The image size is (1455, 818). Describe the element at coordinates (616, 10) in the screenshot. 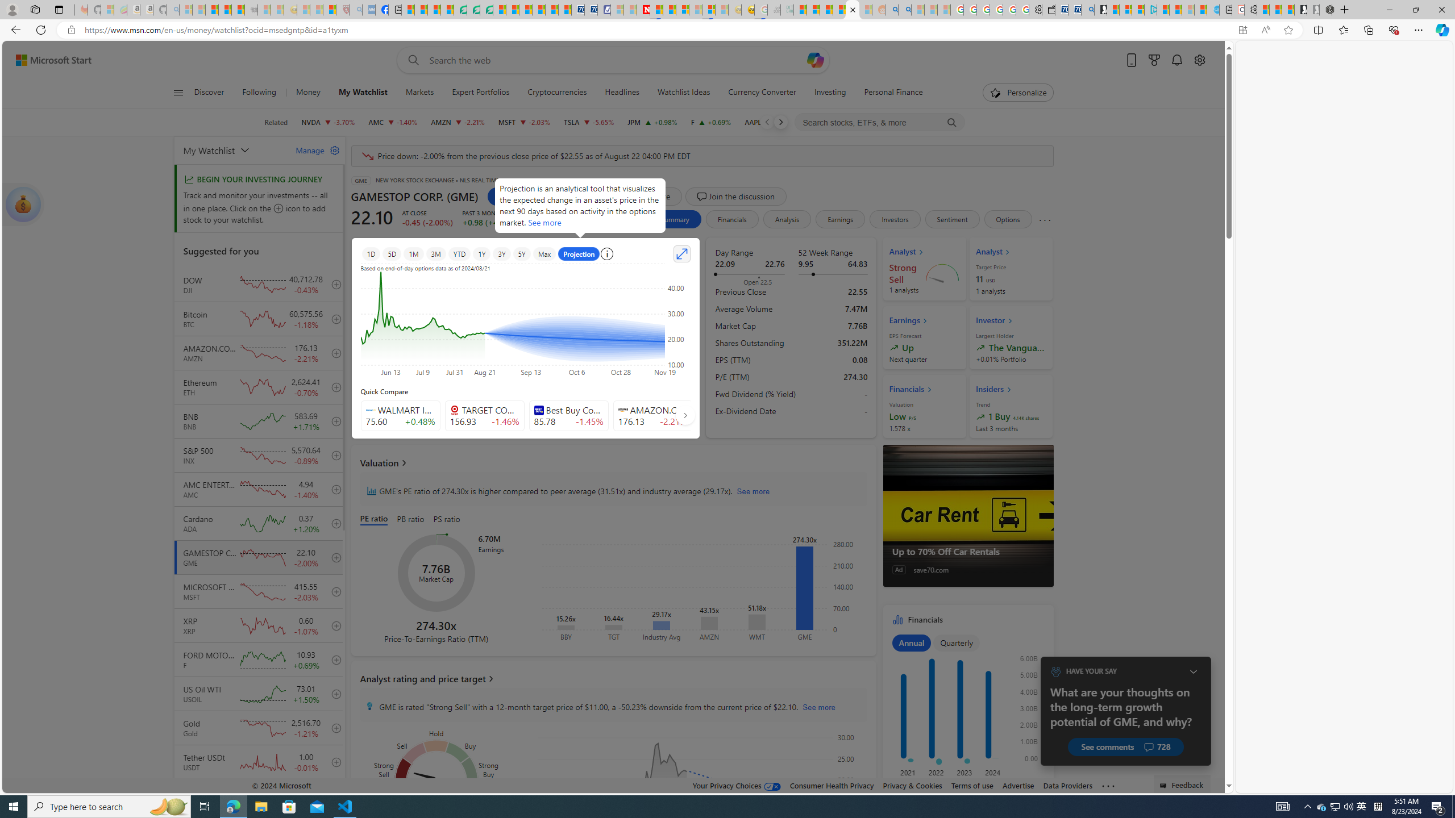

I see `Microsoft account | Privacy - Sleeping` at that location.